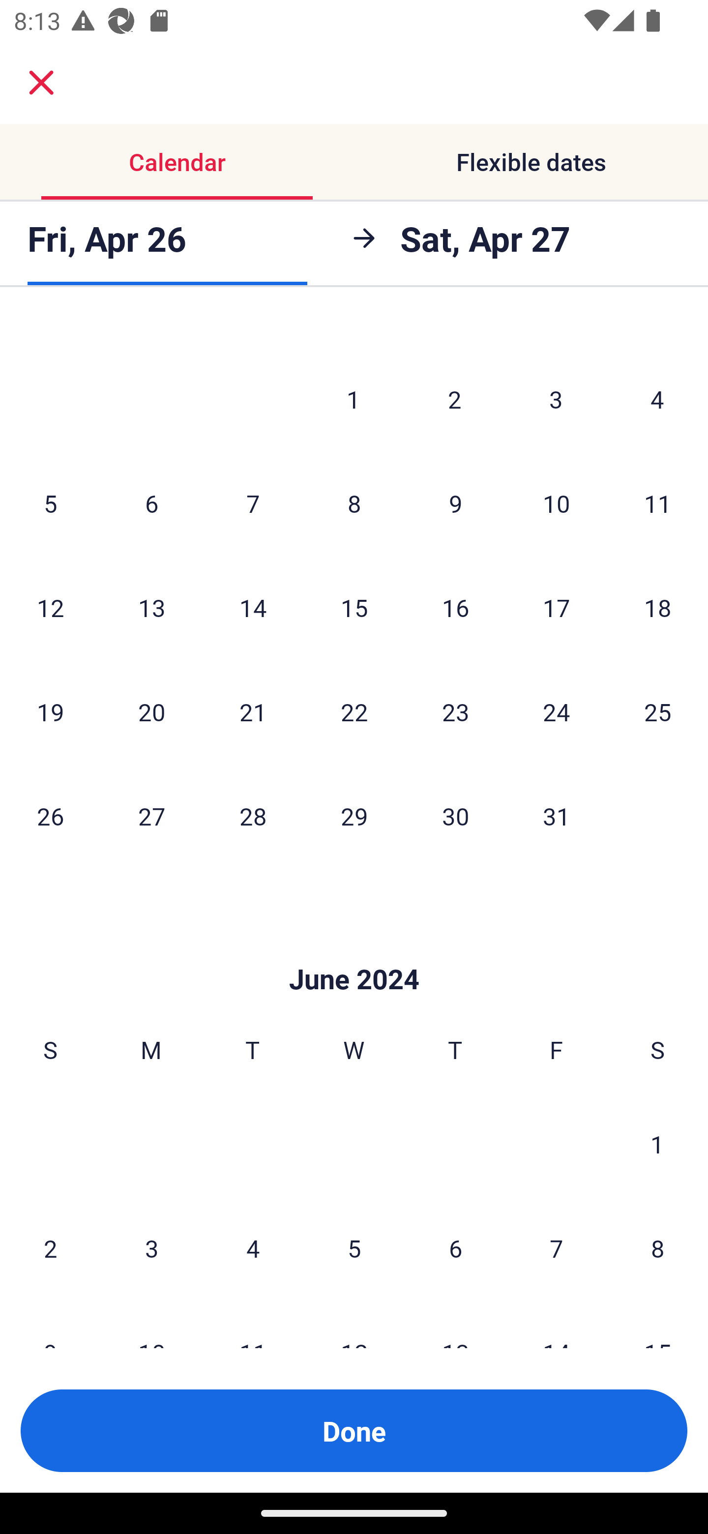 The width and height of the screenshot is (708, 1534). Describe the element at coordinates (41, 83) in the screenshot. I see `close.` at that location.